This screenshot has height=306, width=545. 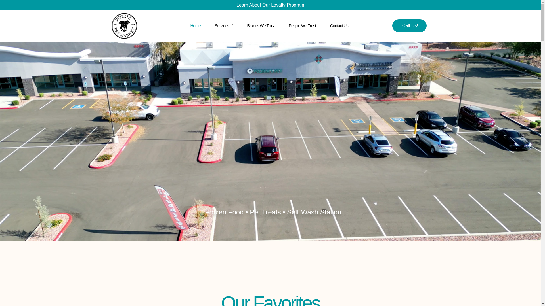 I want to click on Brands We Trust, so click(x=261, y=26).